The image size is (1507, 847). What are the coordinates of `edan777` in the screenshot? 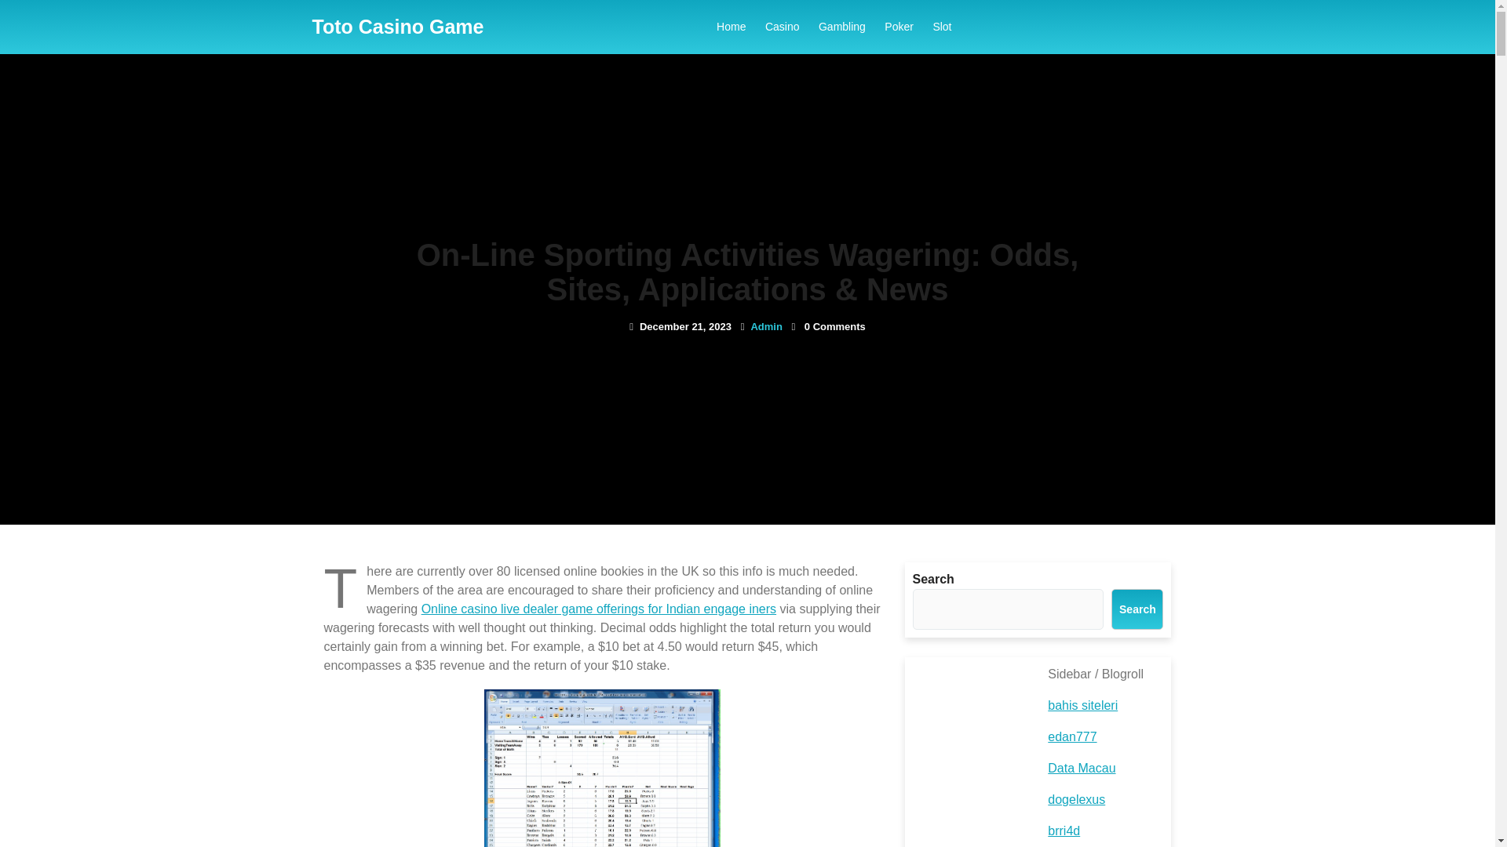 It's located at (1072, 736).